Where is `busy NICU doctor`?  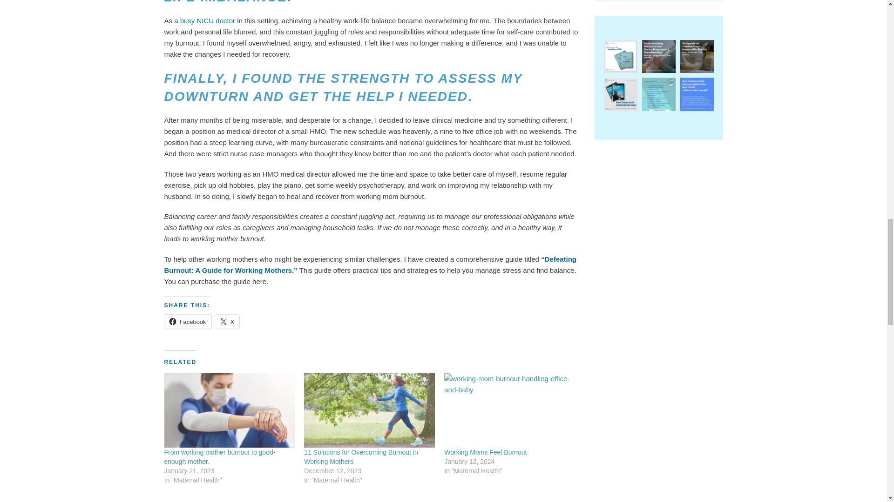
busy NICU doctor is located at coordinates (208, 20).